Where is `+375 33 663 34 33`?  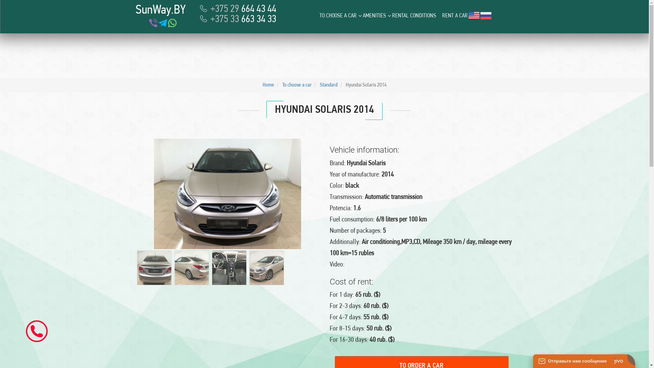
+375 33 663 34 33 is located at coordinates (238, 20).